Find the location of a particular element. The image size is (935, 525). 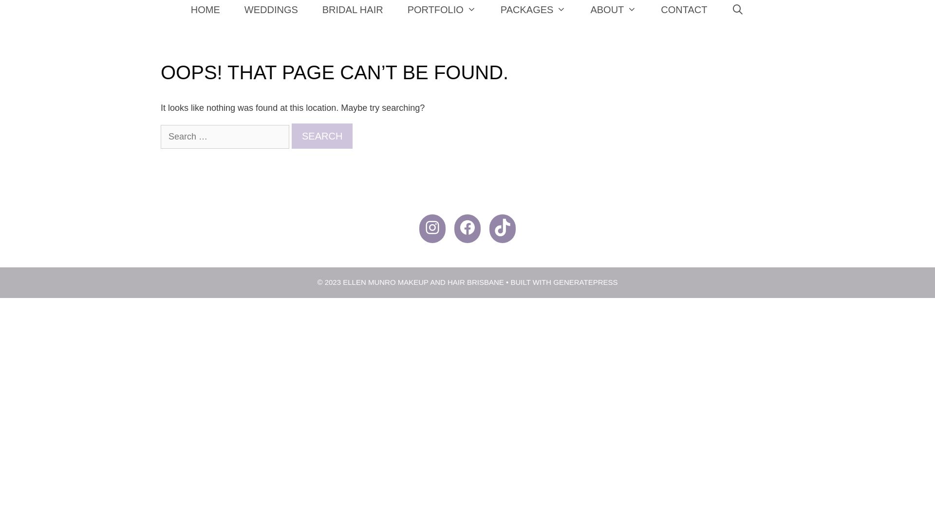

Facebook is located at coordinates (467, 227).